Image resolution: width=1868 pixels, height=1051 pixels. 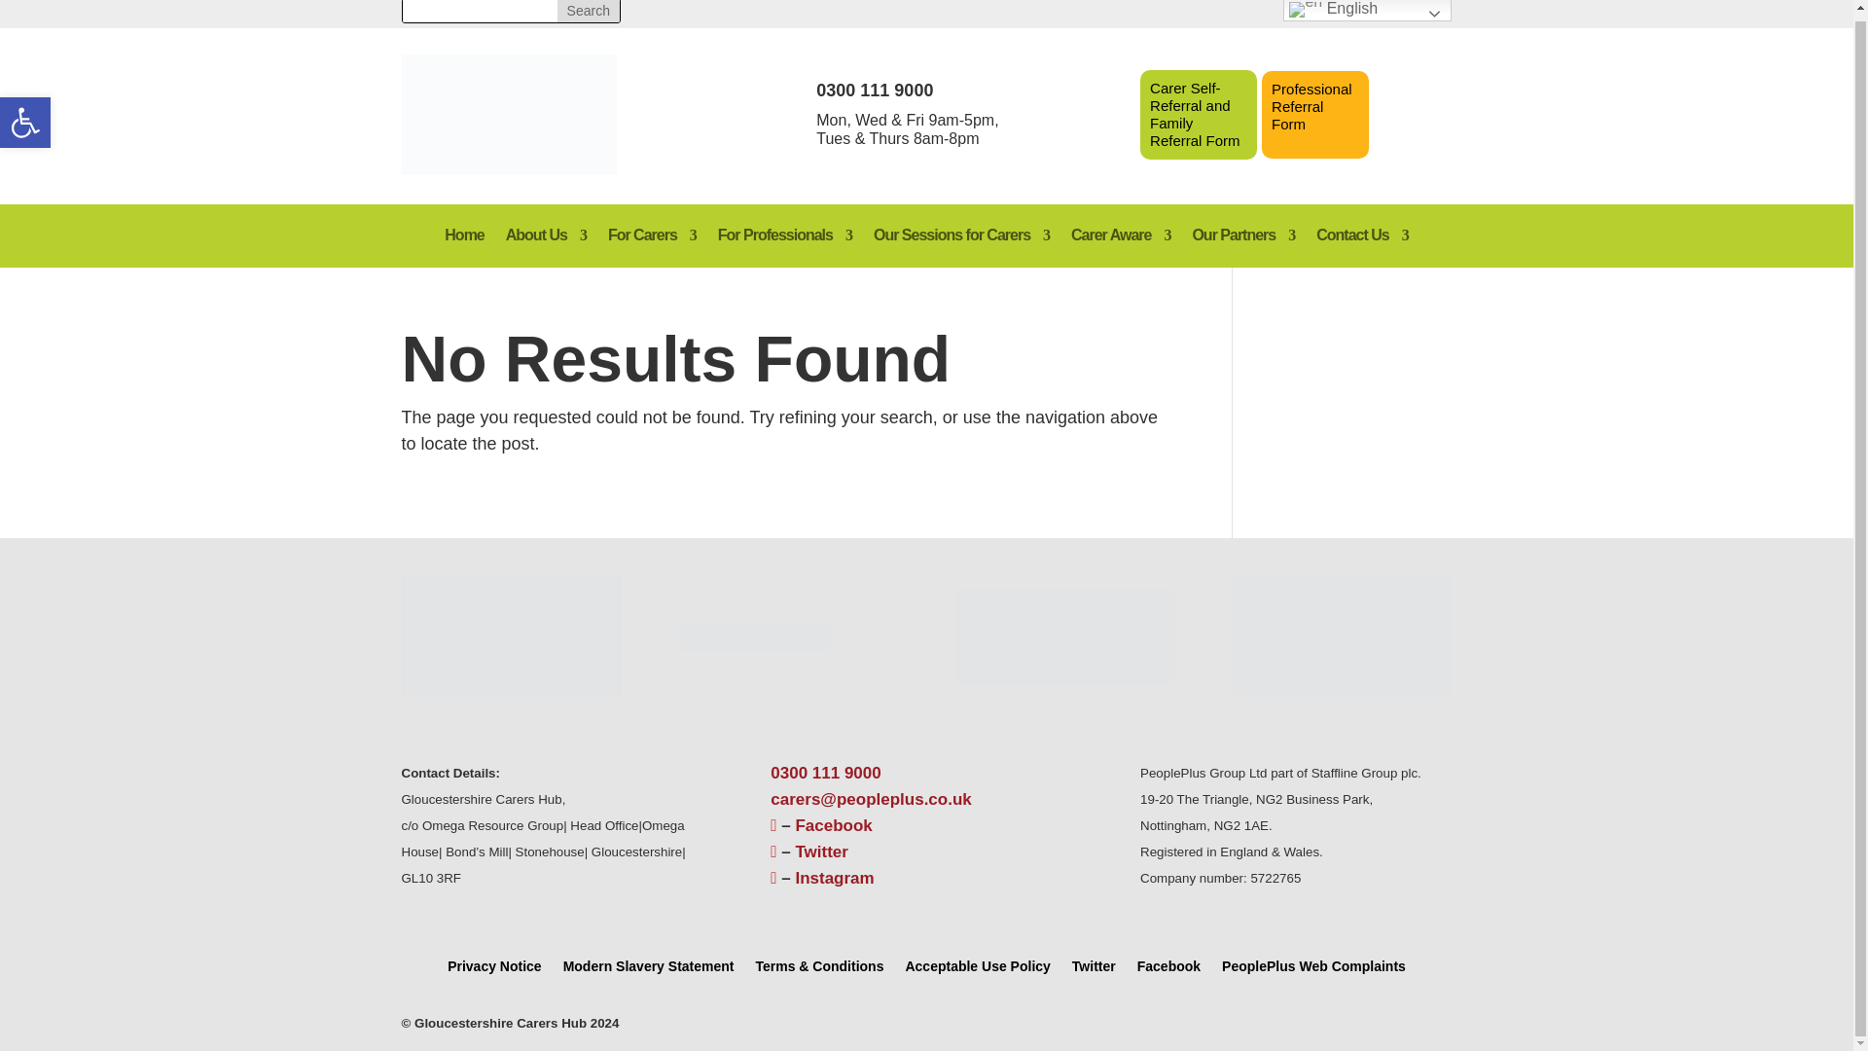 What do you see at coordinates (588, 11) in the screenshot?
I see `Search` at bounding box center [588, 11].